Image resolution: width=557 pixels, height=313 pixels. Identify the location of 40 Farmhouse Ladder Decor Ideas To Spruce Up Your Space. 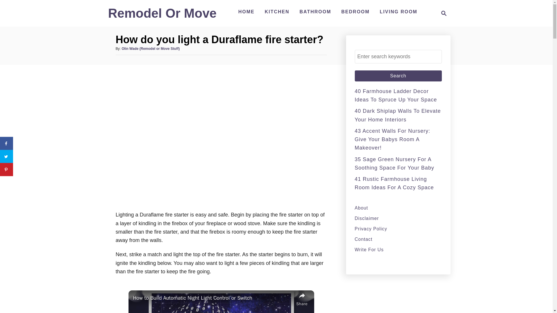
(395, 95).